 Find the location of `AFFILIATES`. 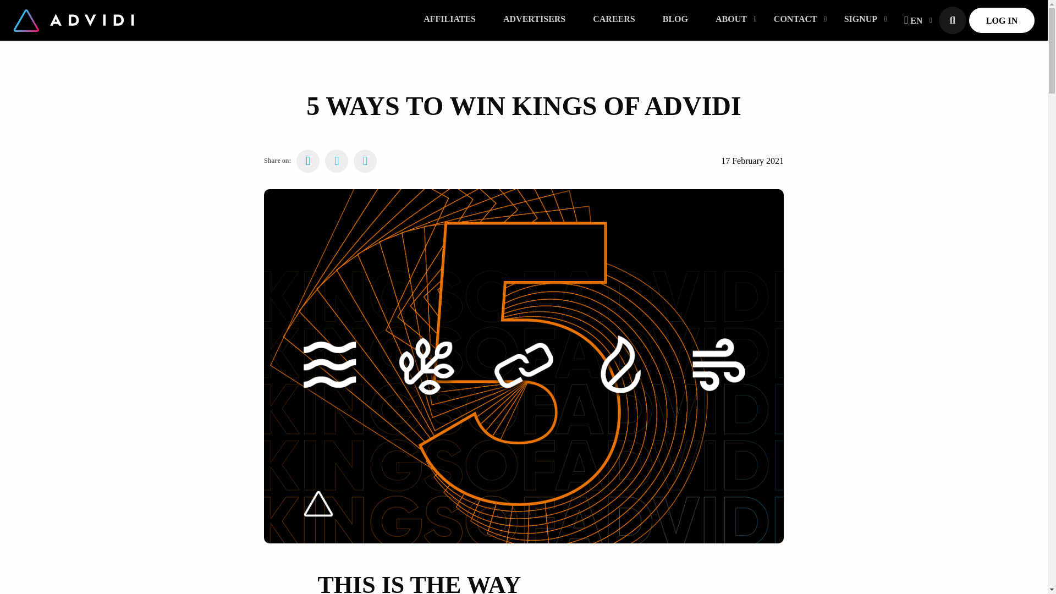

AFFILIATES is located at coordinates (449, 19).